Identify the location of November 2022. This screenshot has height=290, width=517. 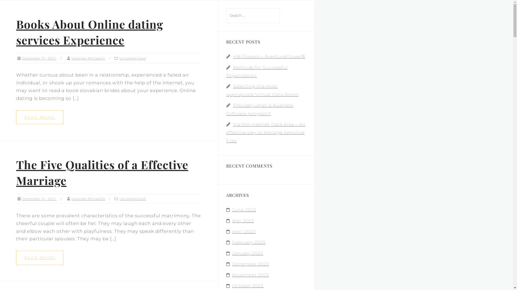
(250, 275).